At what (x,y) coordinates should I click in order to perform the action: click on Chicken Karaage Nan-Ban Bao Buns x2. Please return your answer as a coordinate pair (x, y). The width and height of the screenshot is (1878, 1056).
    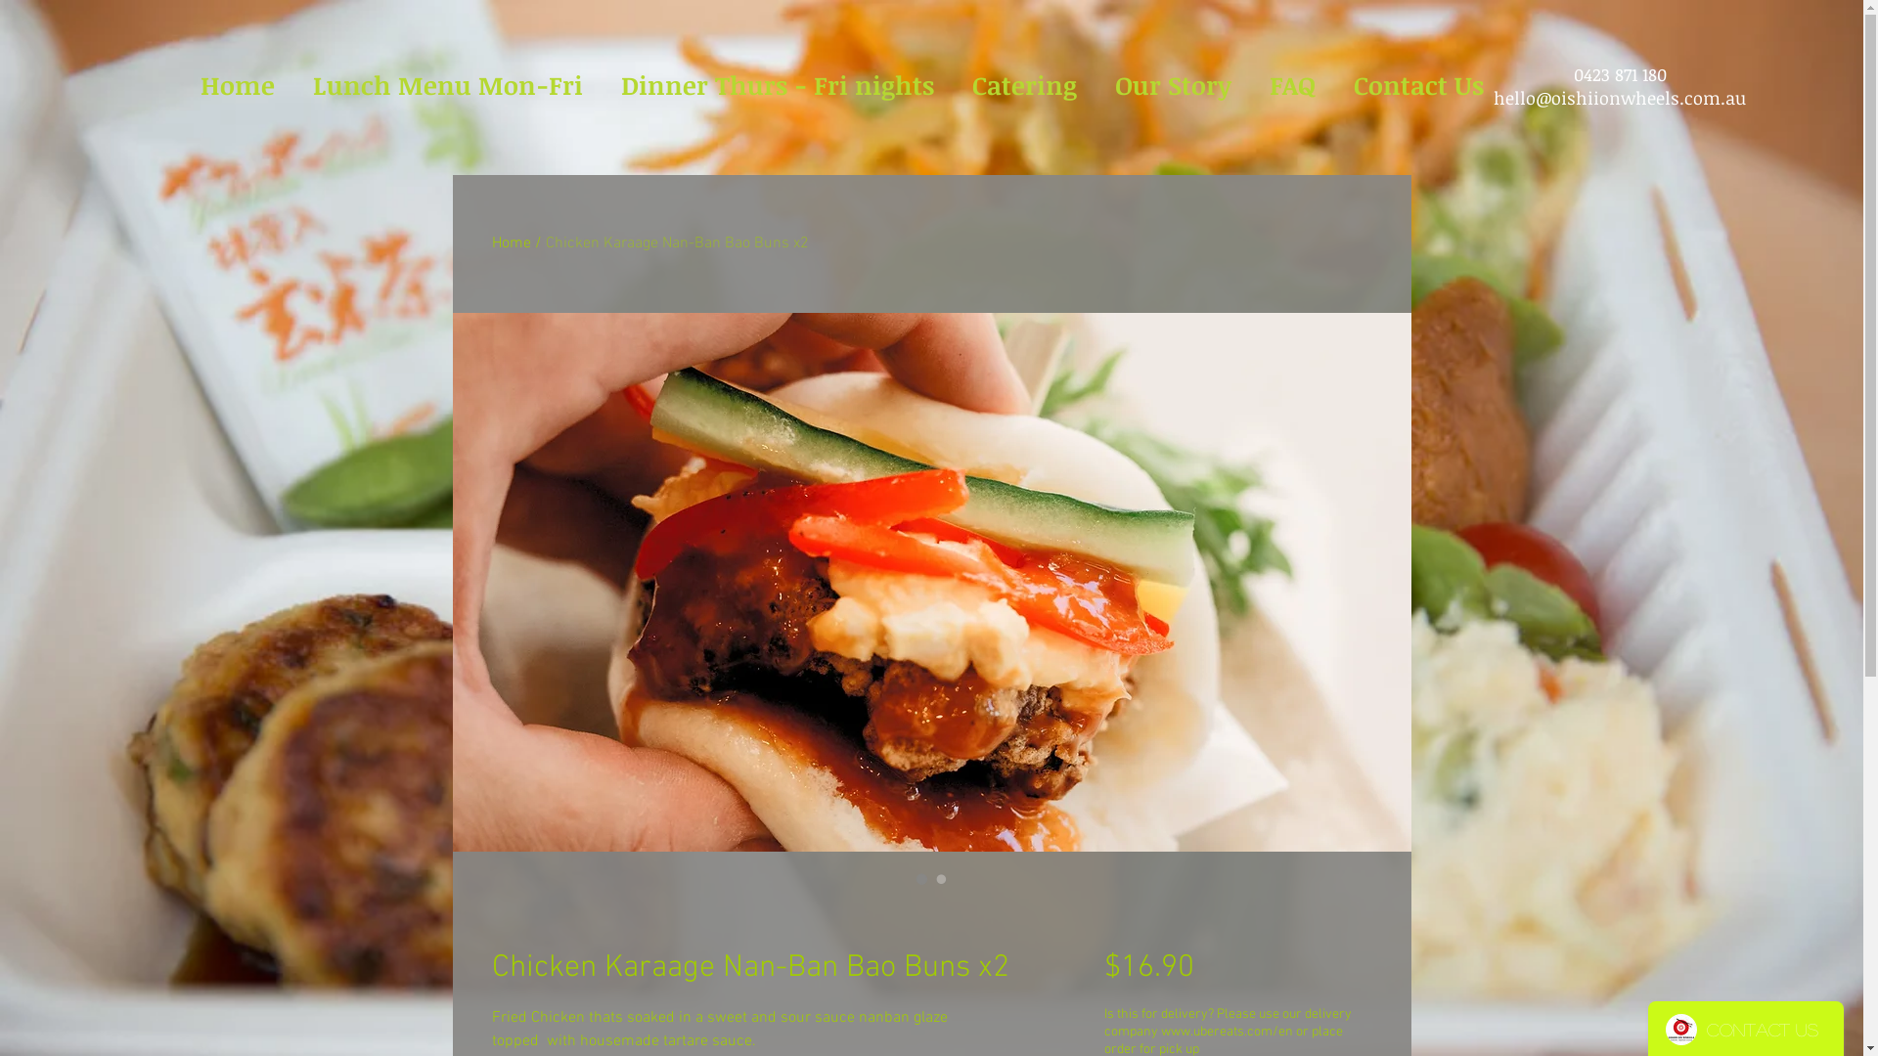
    Looking at the image, I should click on (677, 243).